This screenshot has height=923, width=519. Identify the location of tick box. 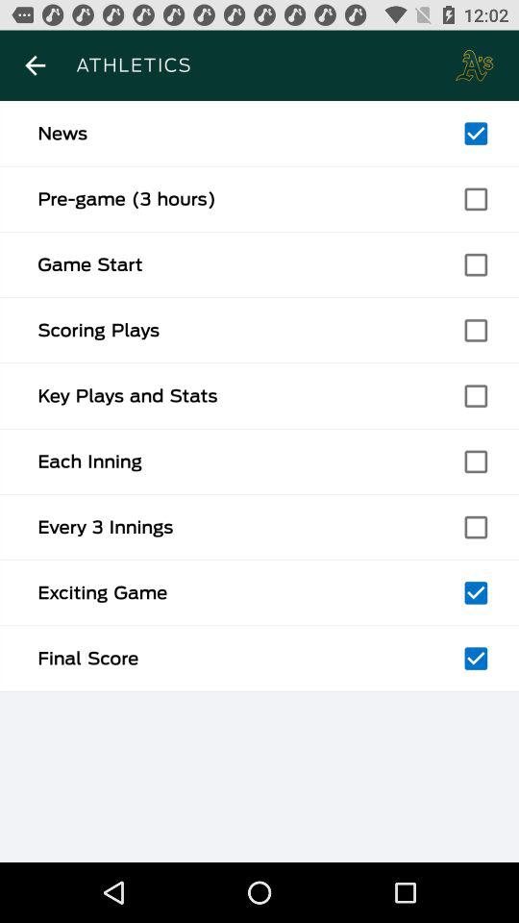
(476, 264).